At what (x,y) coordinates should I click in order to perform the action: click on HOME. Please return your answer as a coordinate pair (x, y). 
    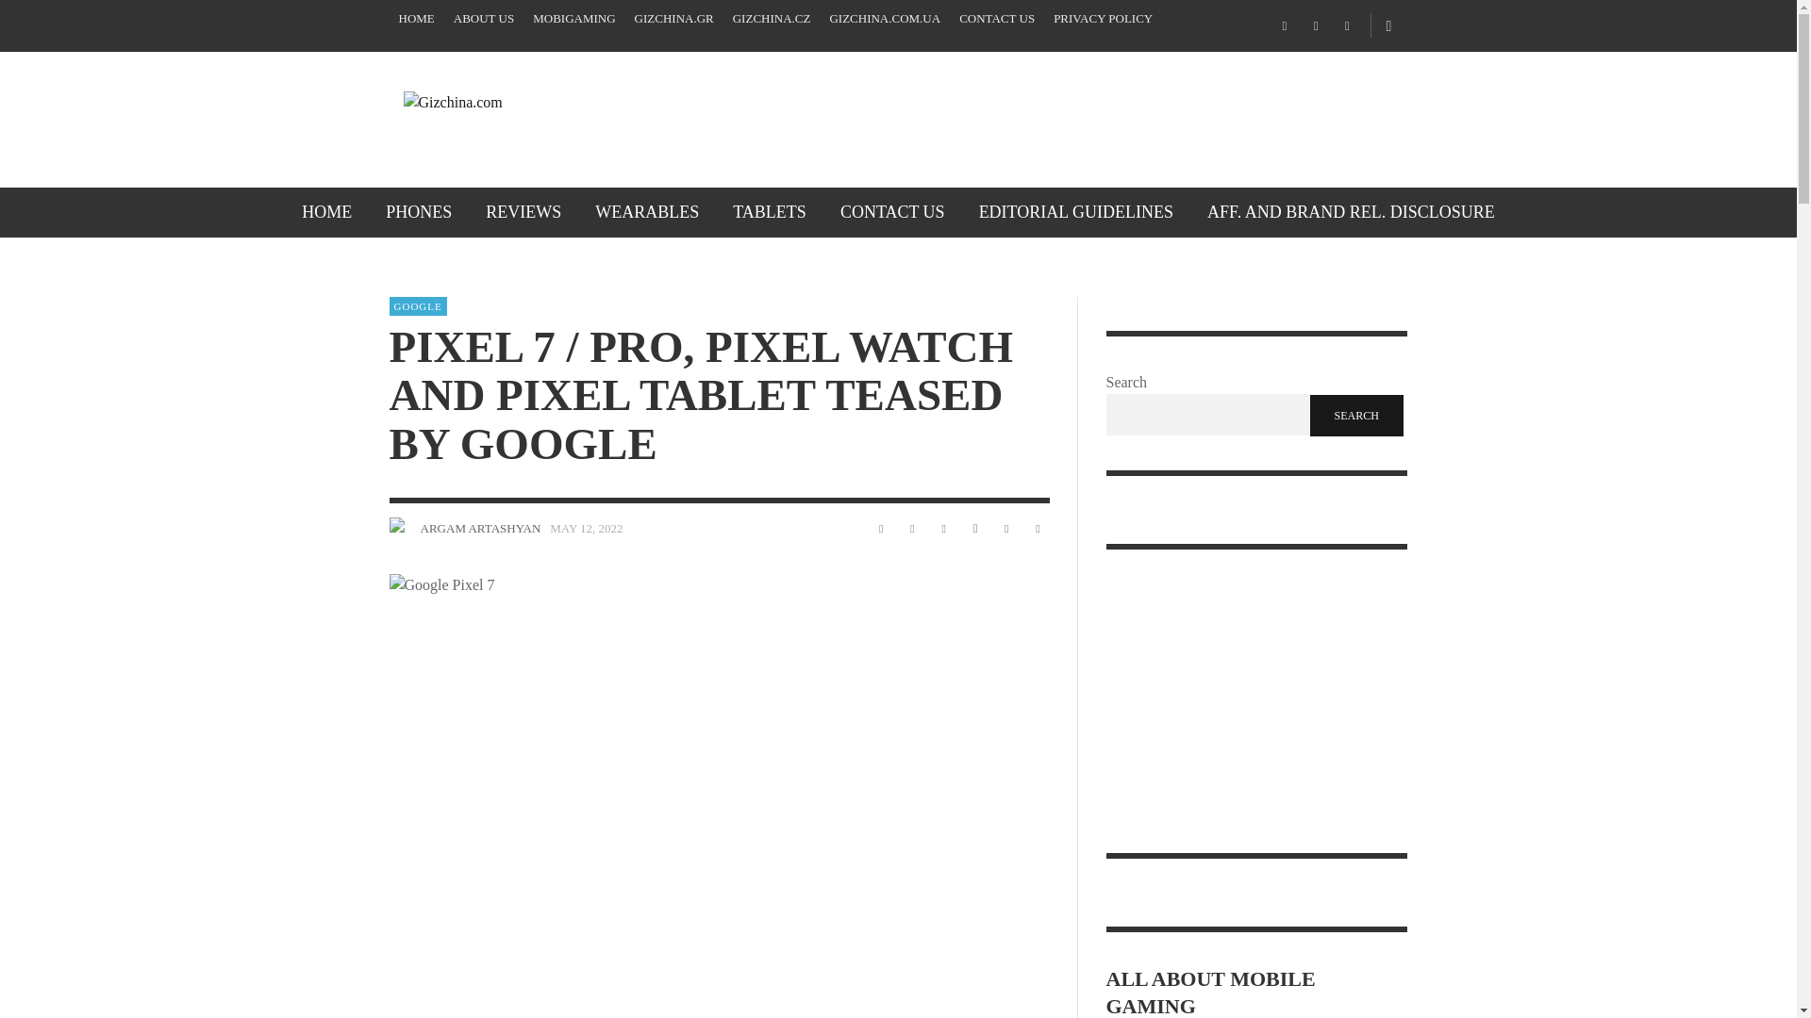
    Looking at the image, I should click on (416, 19).